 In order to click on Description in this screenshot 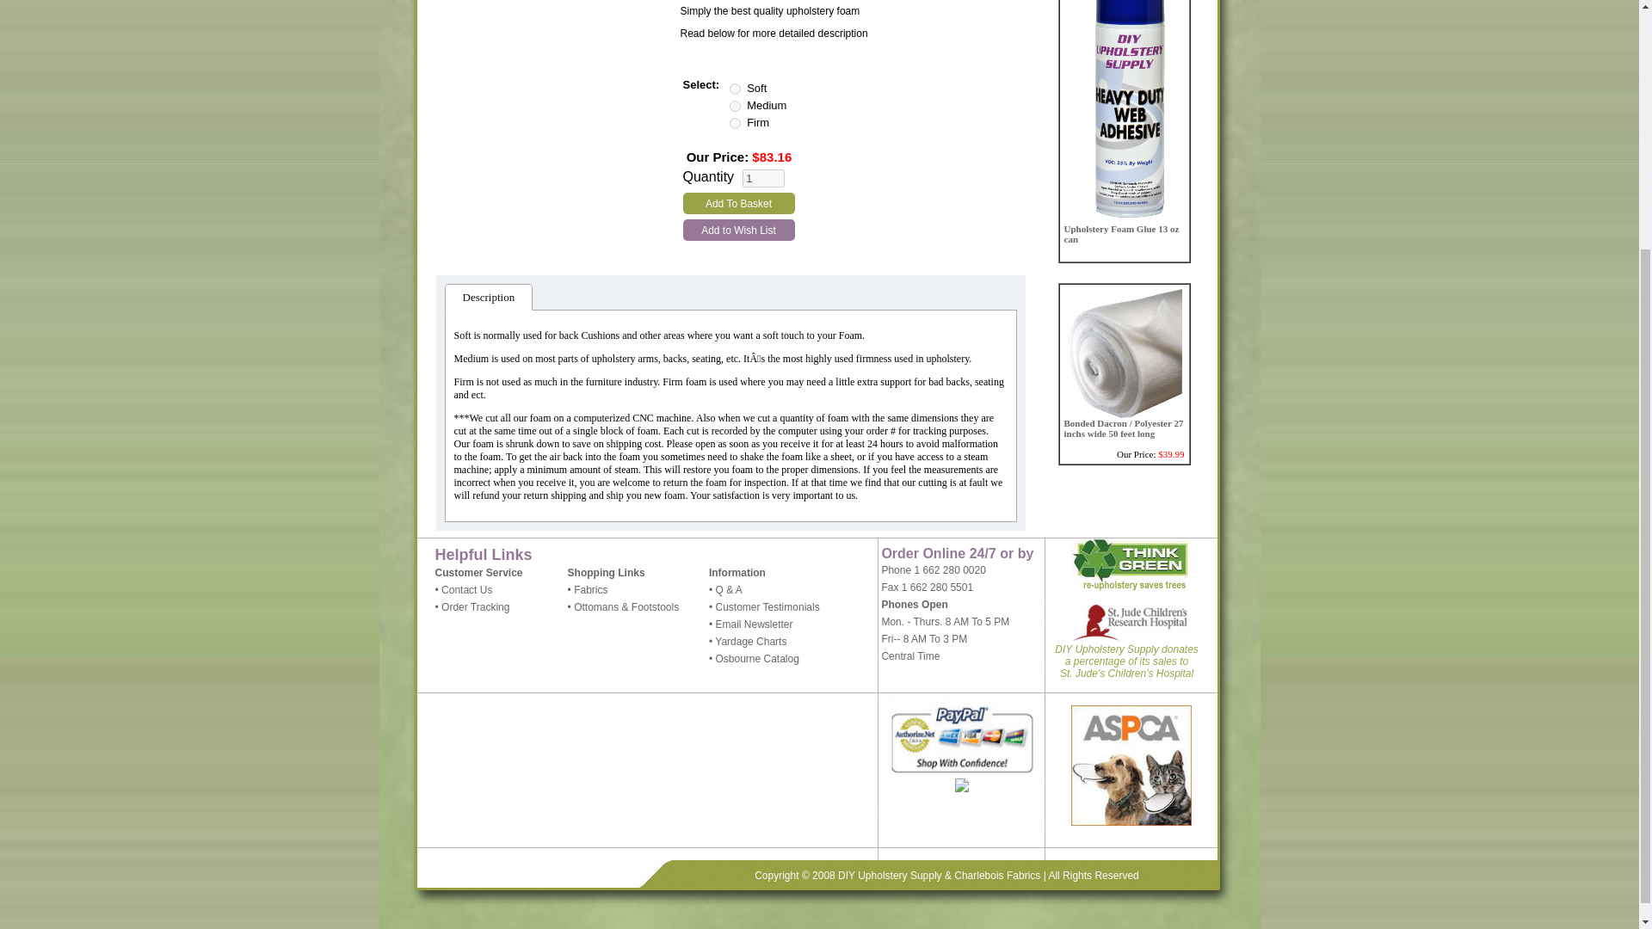, I will do `click(489, 296)`.